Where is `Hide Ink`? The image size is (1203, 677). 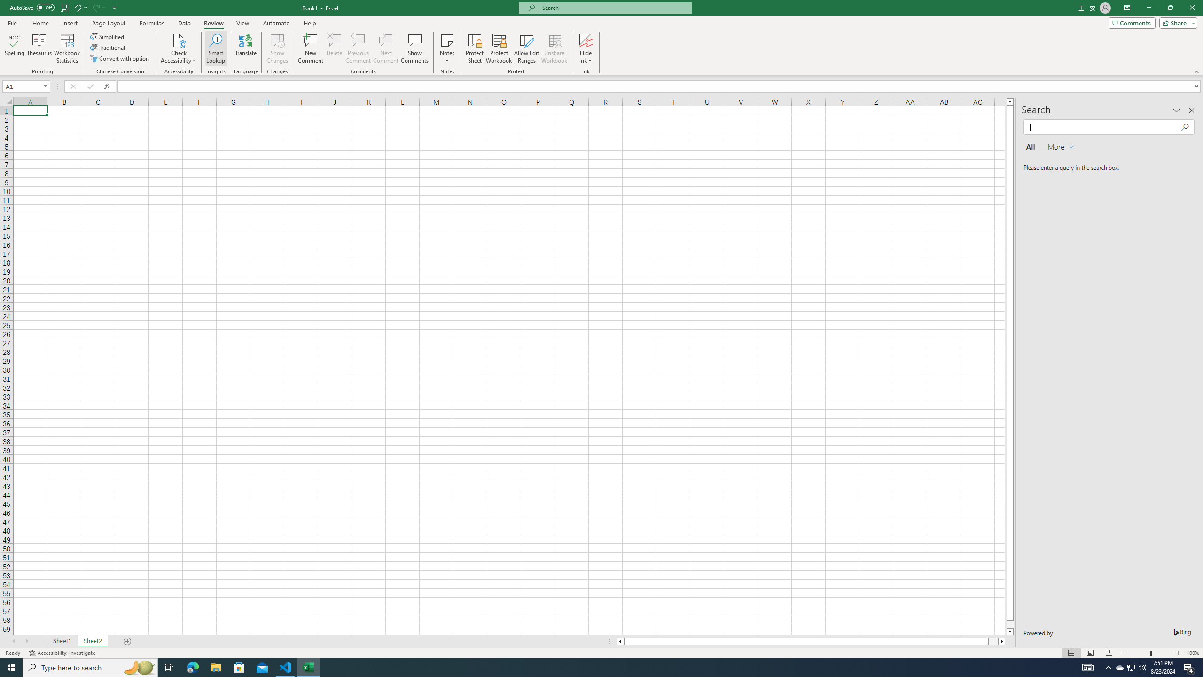 Hide Ink is located at coordinates (586, 40).